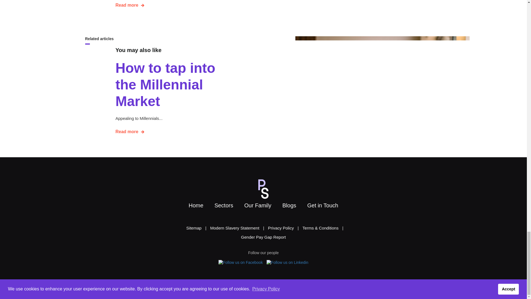 Image resolution: width=531 pixels, height=299 pixels. I want to click on Modern Slavery Statement, so click(235, 228).